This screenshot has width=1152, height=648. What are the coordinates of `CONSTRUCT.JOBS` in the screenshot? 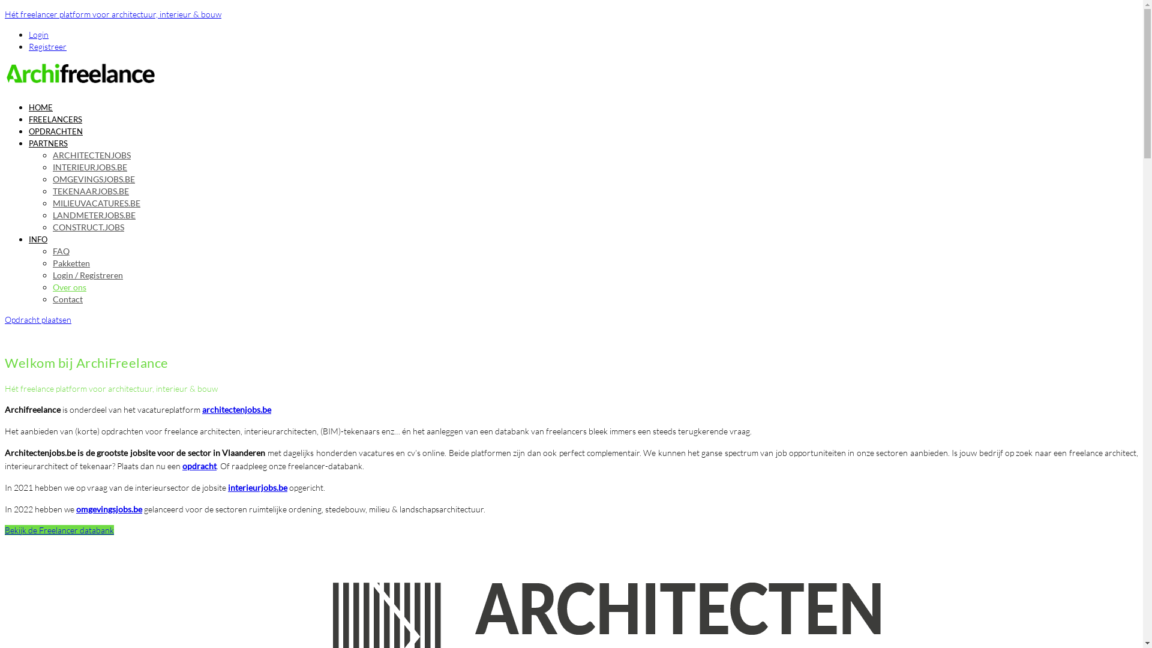 It's located at (89, 227).